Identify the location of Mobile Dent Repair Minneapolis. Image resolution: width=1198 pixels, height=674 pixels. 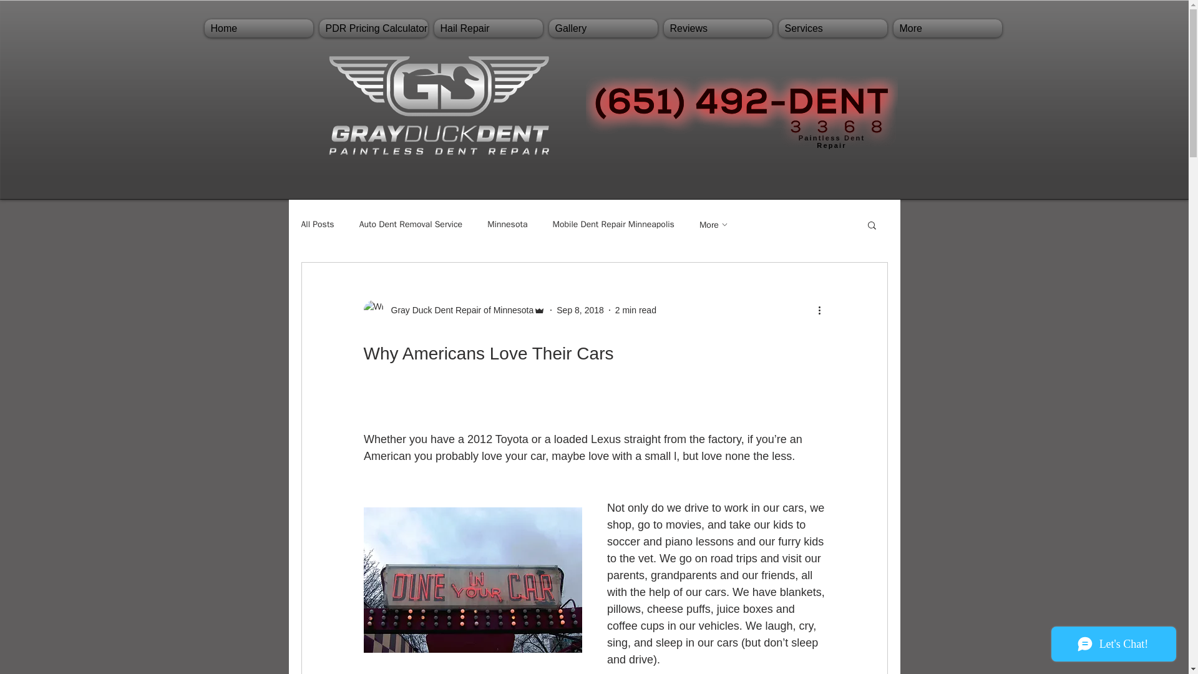
(613, 225).